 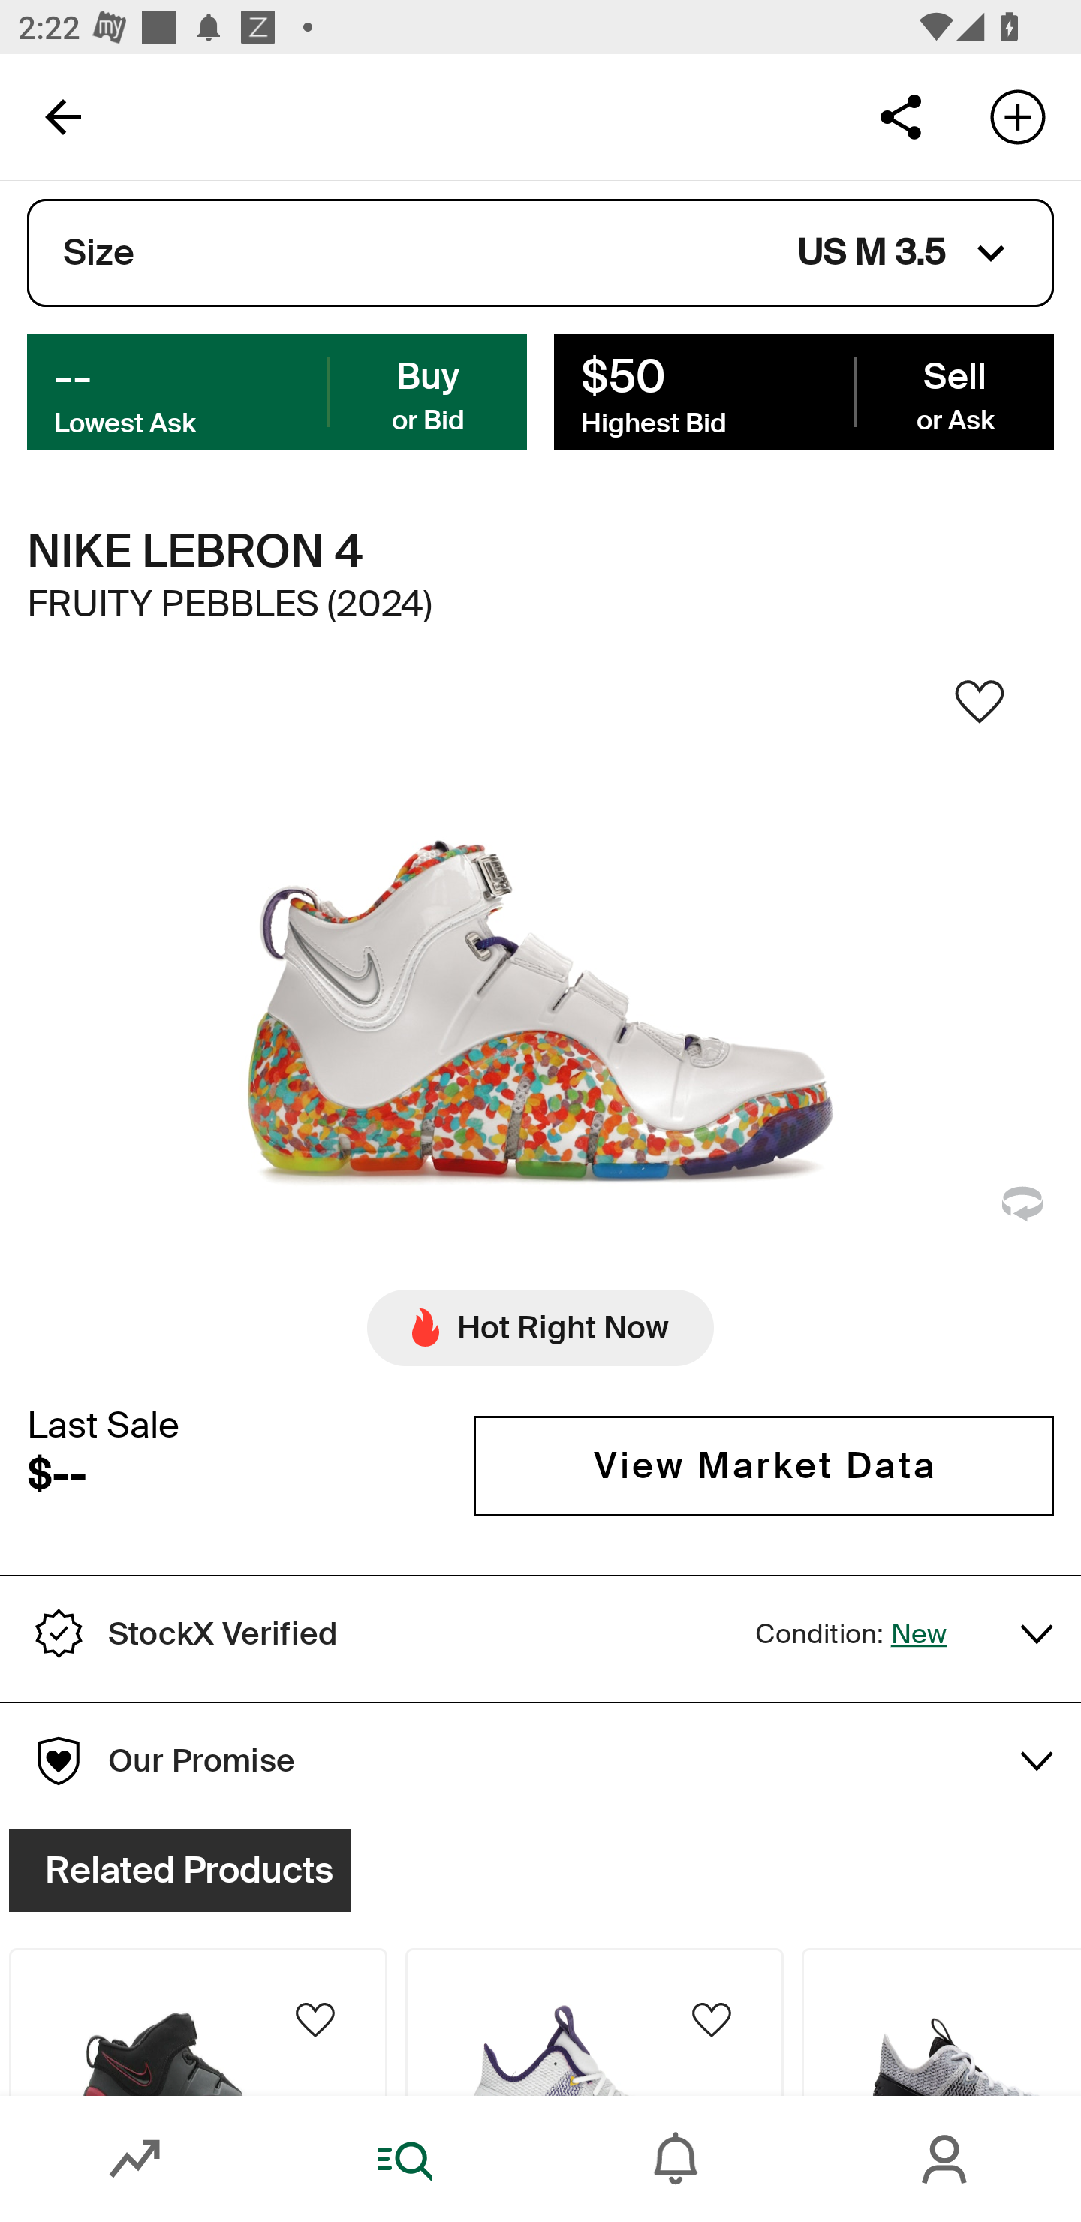 I want to click on -- Buy Lowest Ask or Bid, so click(x=277, y=390).